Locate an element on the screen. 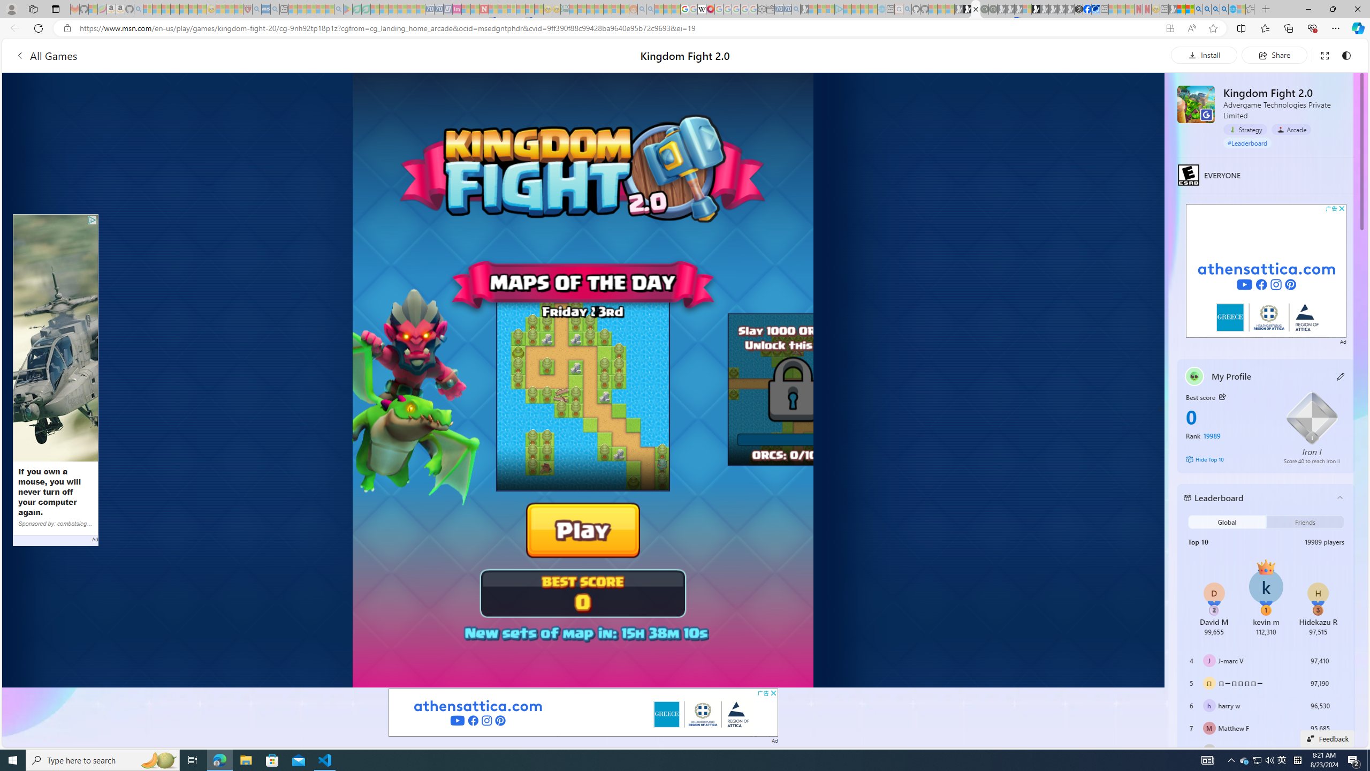  Settings - Sleeping is located at coordinates (762, 9).